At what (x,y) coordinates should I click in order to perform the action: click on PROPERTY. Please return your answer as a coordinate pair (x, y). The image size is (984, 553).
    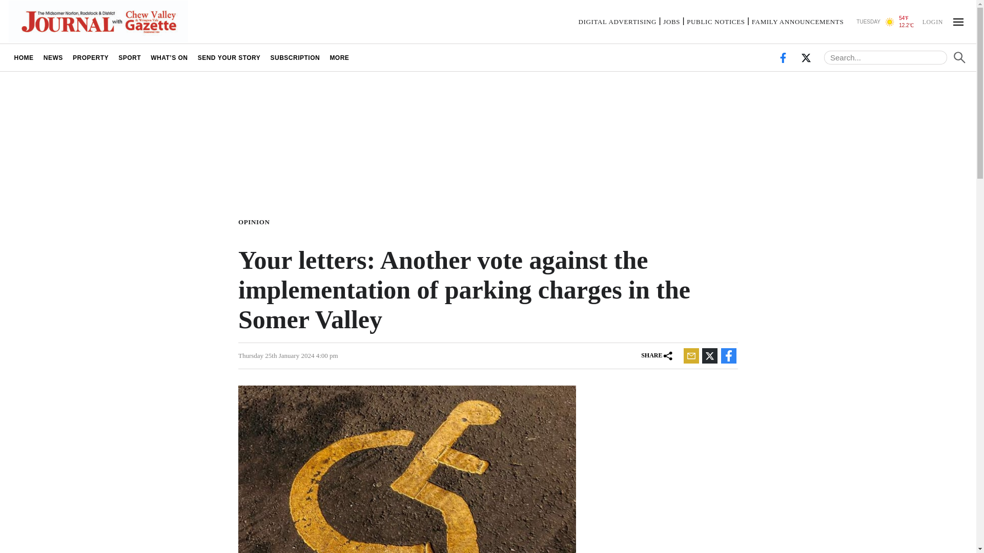
    Looking at the image, I should click on (90, 57).